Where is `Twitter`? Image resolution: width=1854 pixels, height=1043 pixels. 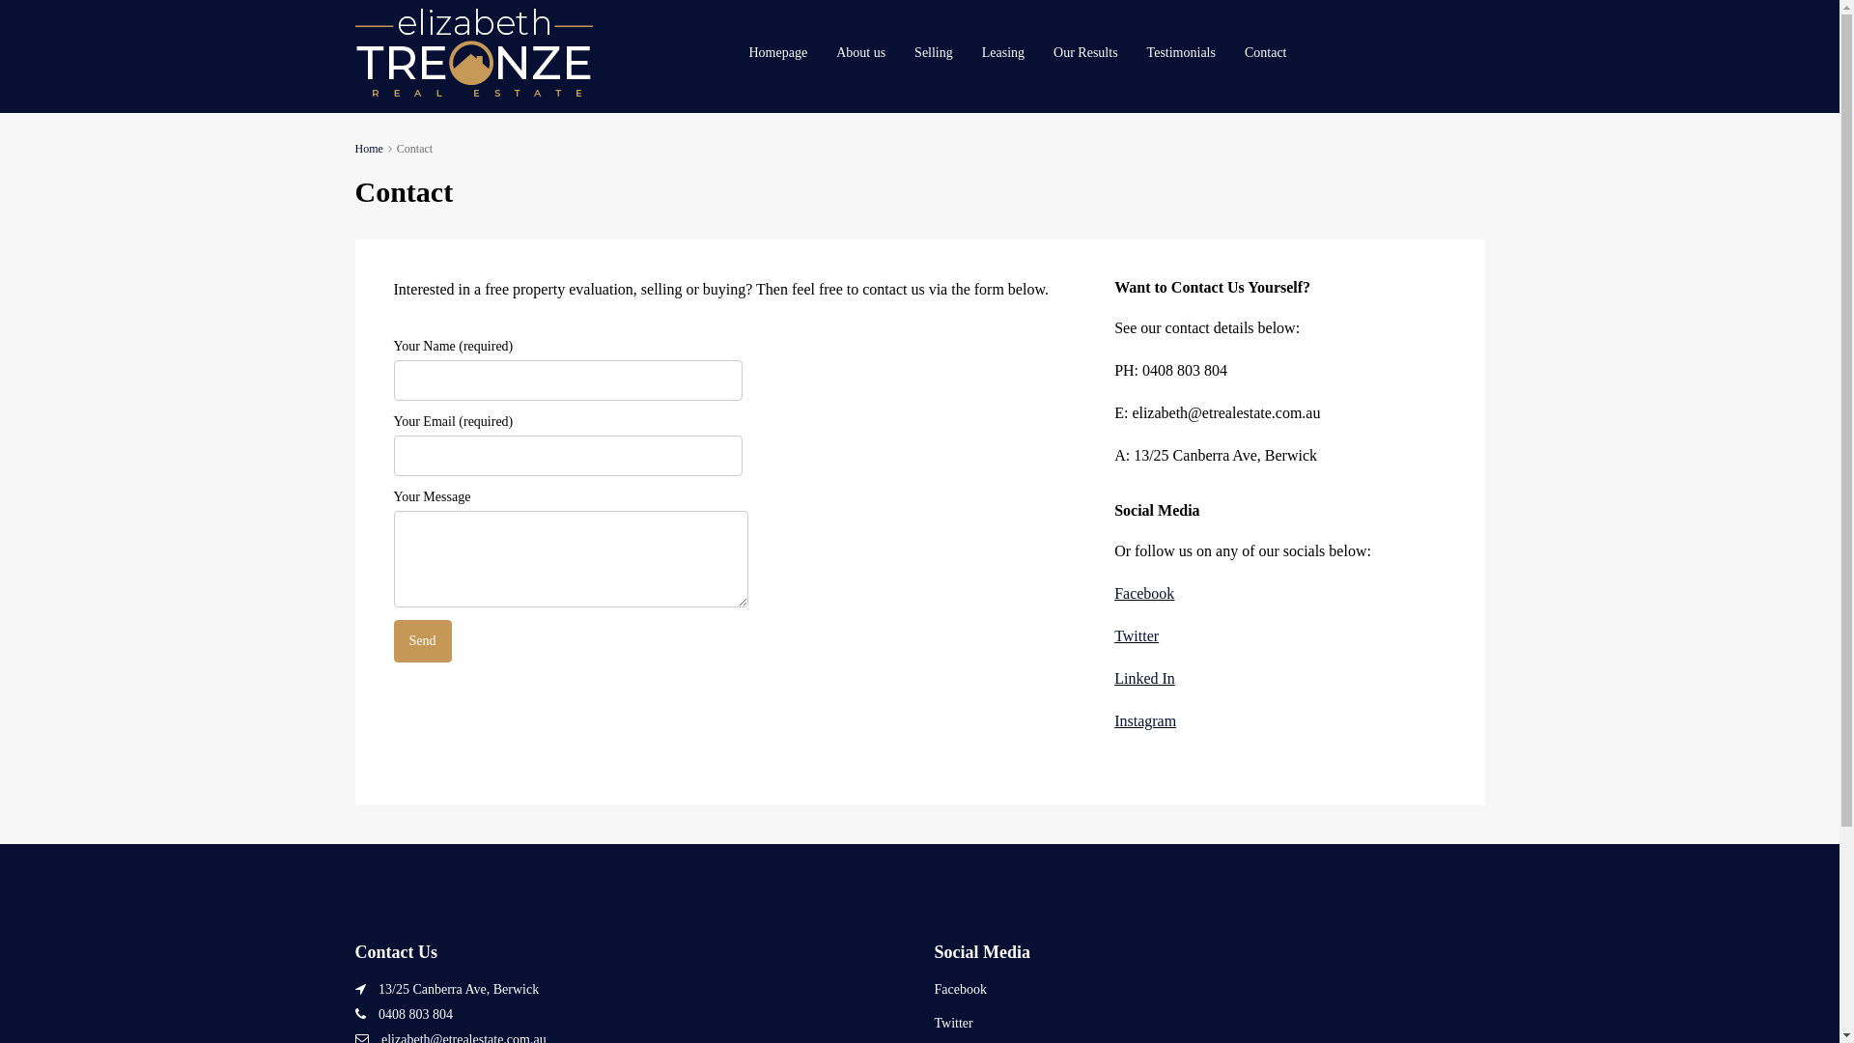 Twitter is located at coordinates (954, 1024).